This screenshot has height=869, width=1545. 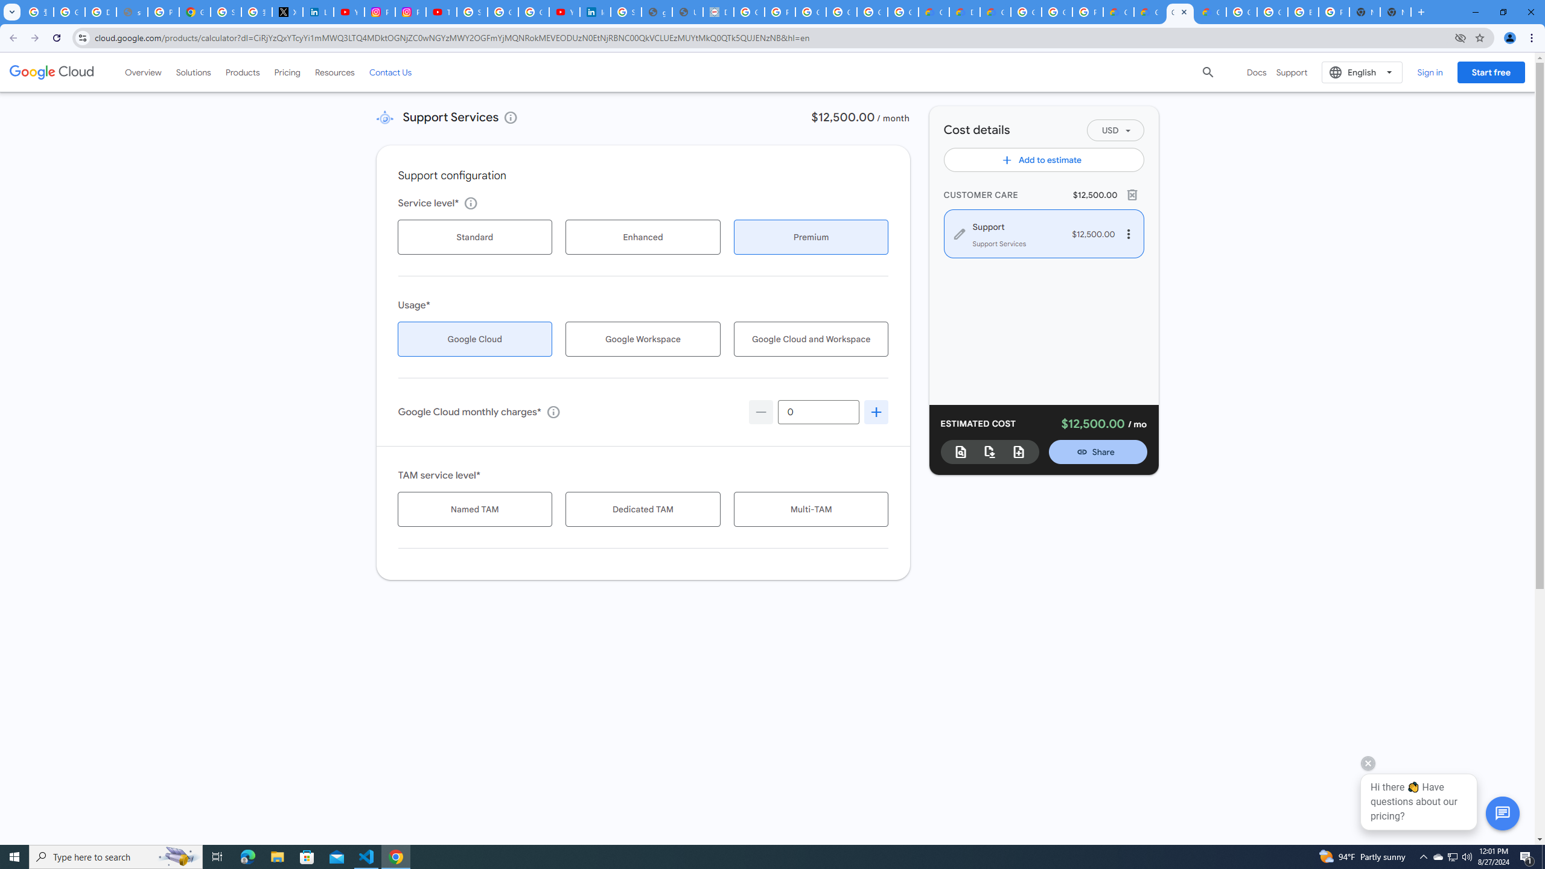 What do you see at coordinates (132, 12) in the screenshot?
I see `support.google.com - Network error` at bounding box center [132, 12].